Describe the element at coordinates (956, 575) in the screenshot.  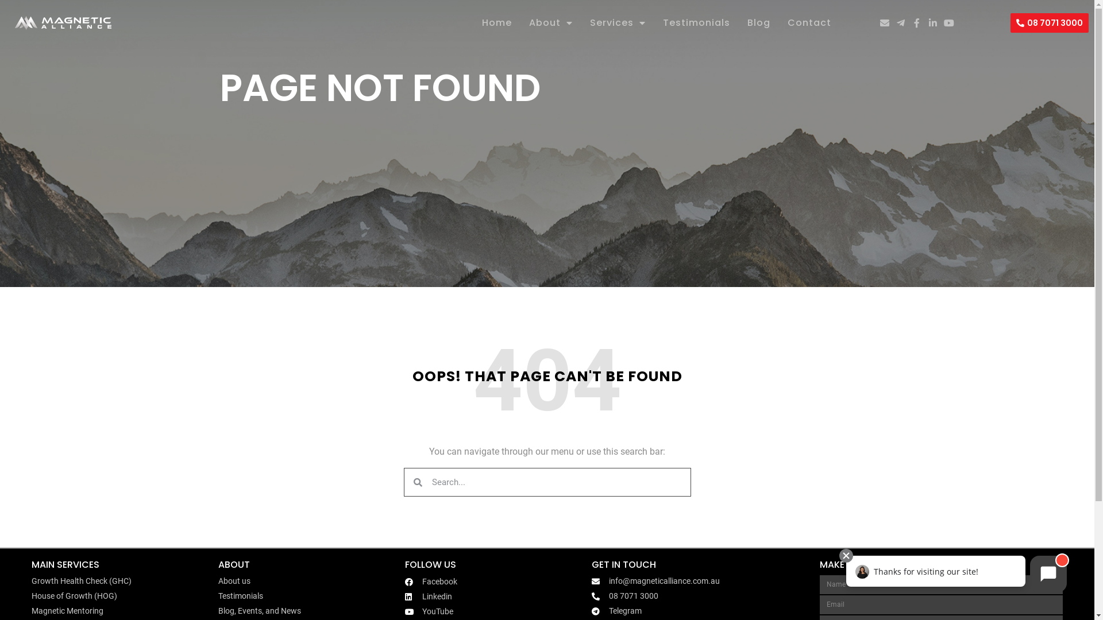
I see `Chatbot` at that location.